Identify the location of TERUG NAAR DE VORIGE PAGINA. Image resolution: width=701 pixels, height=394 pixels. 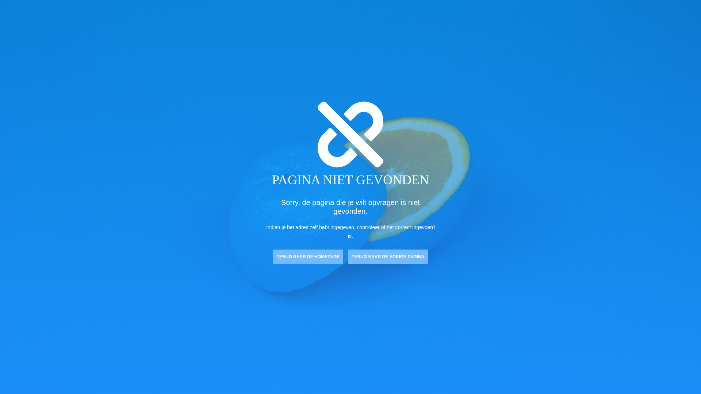
(388, 257).